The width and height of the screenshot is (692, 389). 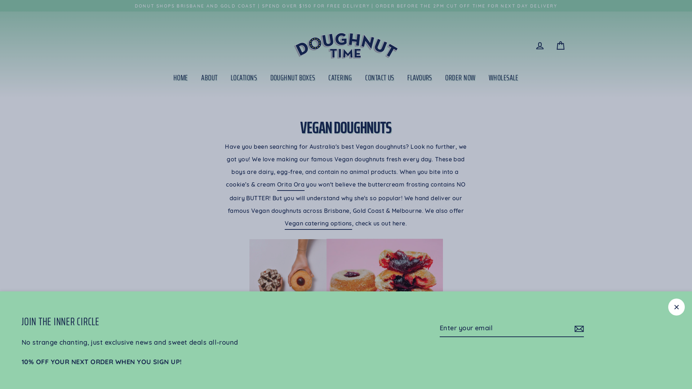 I want to click on Close (esc), so click(x=677, y=307).